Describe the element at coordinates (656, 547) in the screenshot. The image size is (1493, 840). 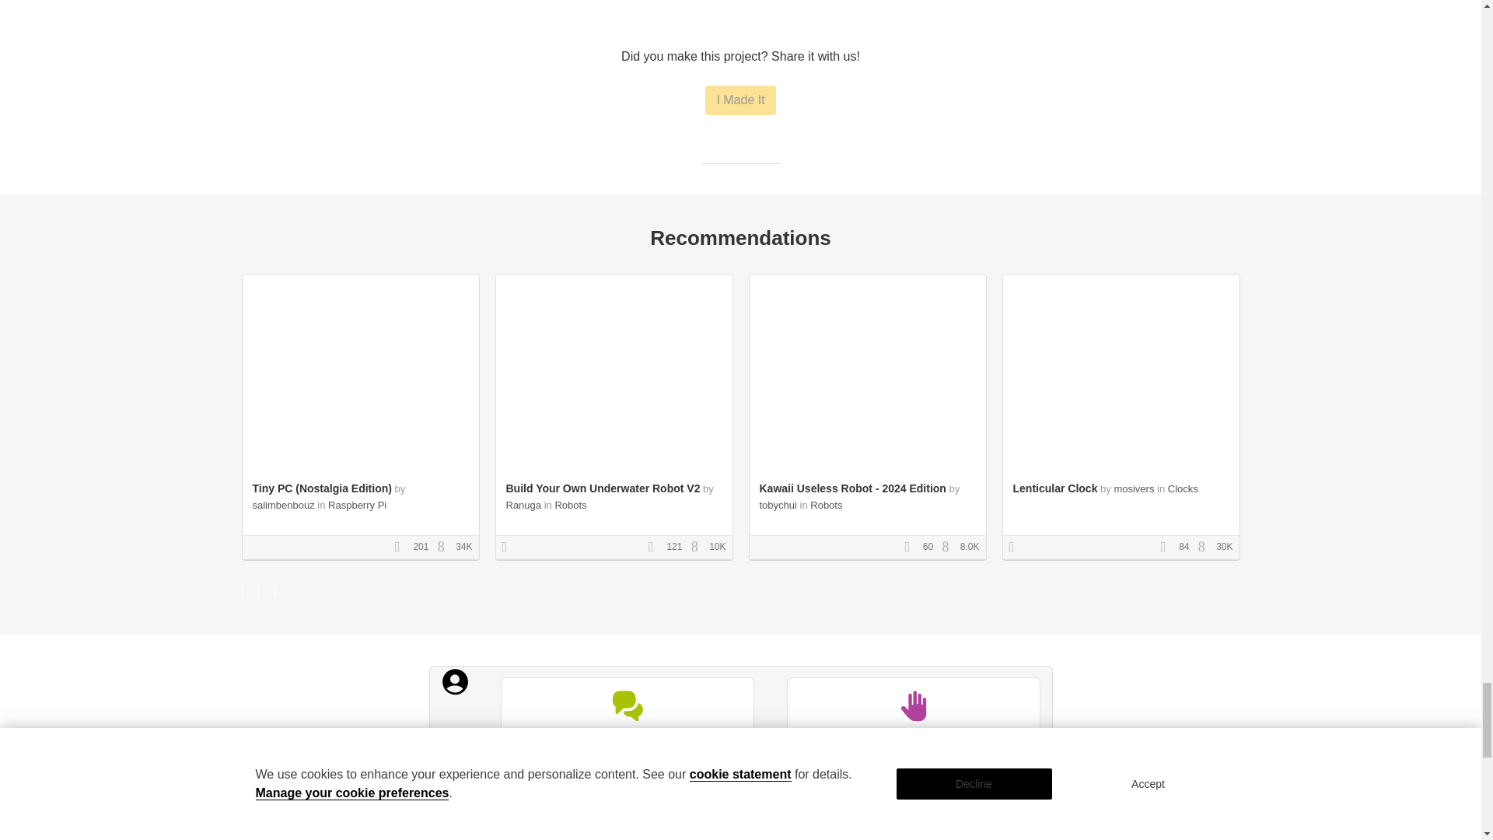
I see `Favorites Count` at that location.